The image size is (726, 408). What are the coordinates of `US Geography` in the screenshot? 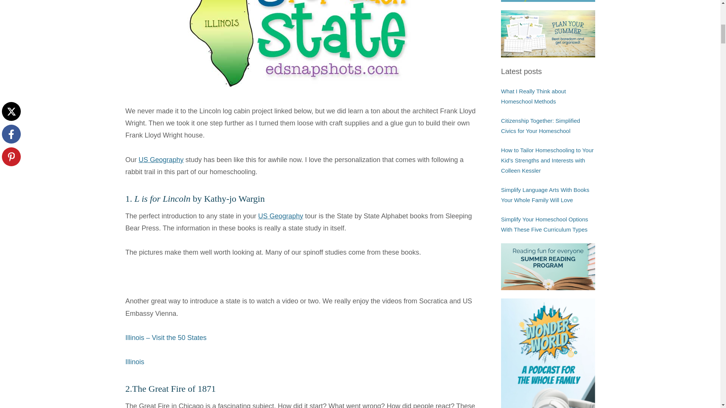 It's located at (281, 216).